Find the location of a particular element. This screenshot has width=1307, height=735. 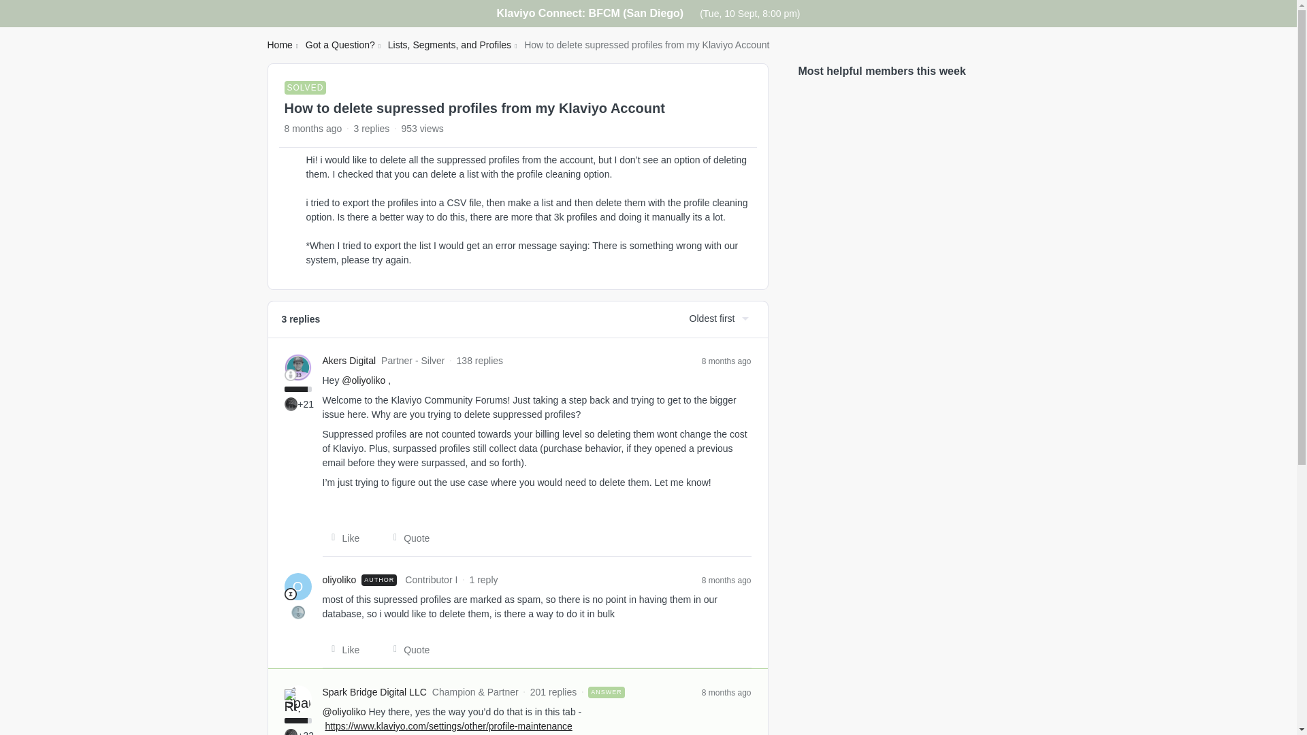

Akers Digital is located at coordinates (349, 361).